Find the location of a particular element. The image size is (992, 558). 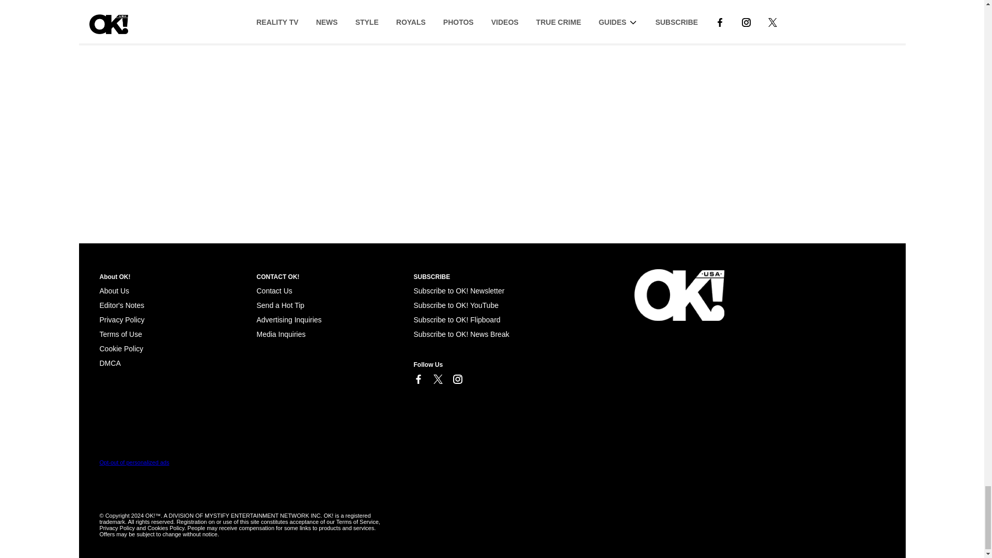

Contact Us is located at coordinates (274, 291).